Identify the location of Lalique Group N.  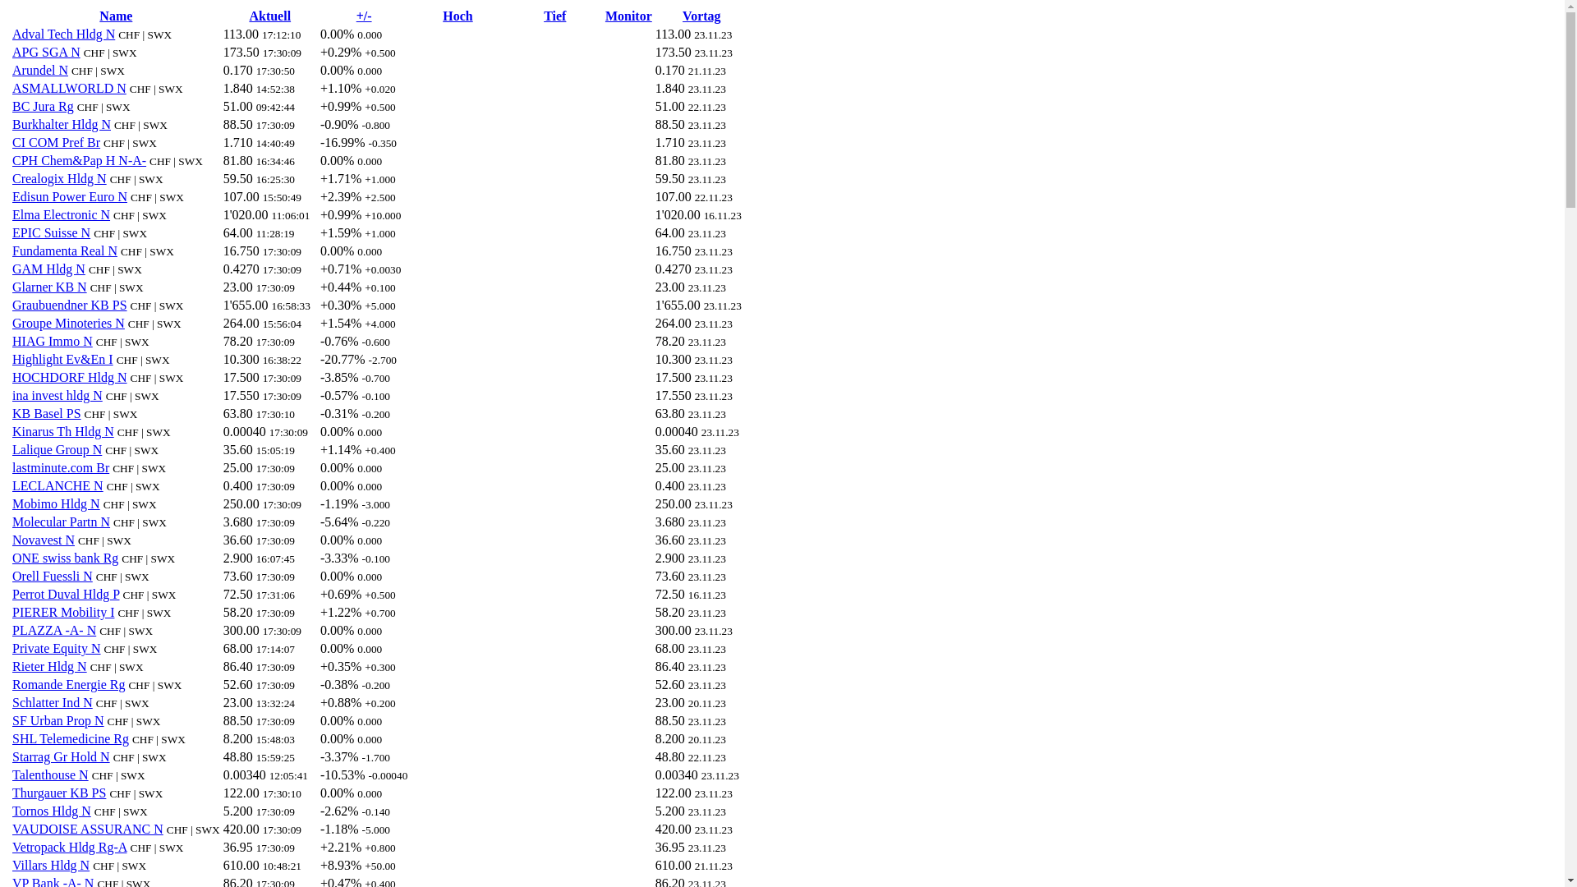
(57, 450).